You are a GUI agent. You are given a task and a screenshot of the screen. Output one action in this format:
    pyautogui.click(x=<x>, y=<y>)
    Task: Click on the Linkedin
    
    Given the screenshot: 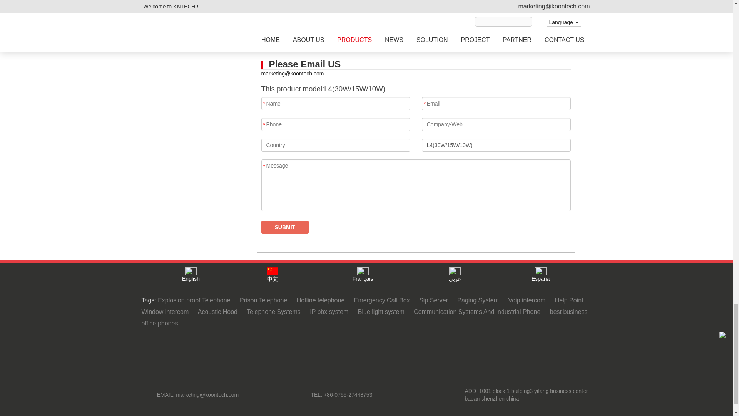 What is the action you would take?
    pyautogui.click(x=413, y=348)
    